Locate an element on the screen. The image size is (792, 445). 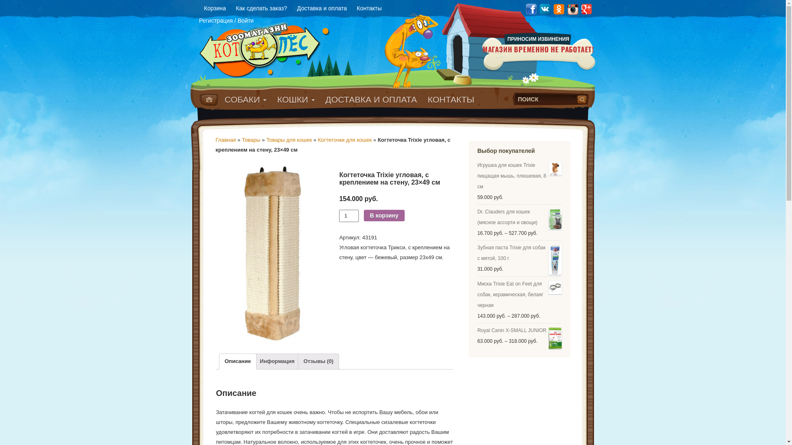
Facebook is located at coordinates (531, 9).